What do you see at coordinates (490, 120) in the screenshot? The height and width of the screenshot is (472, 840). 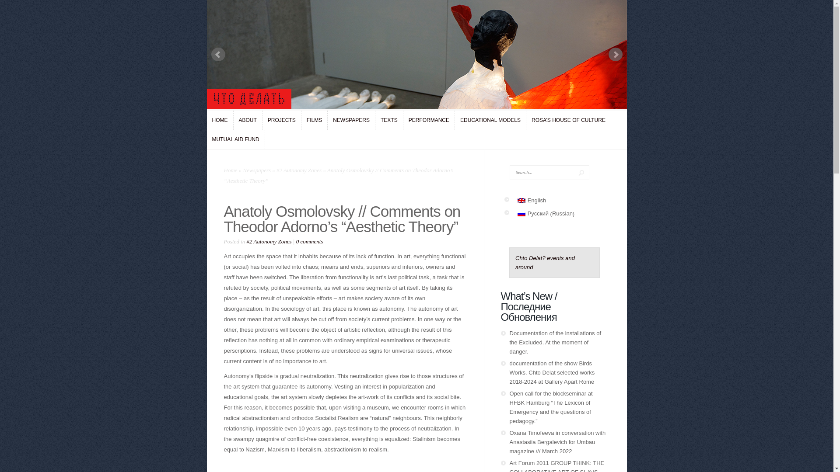 I see `EDUCATIONAL MODELS` at bounding box center [490, 120].